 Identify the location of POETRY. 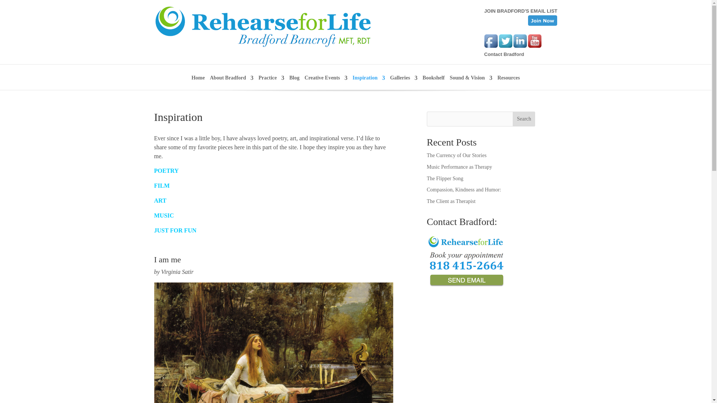
(166, 171).